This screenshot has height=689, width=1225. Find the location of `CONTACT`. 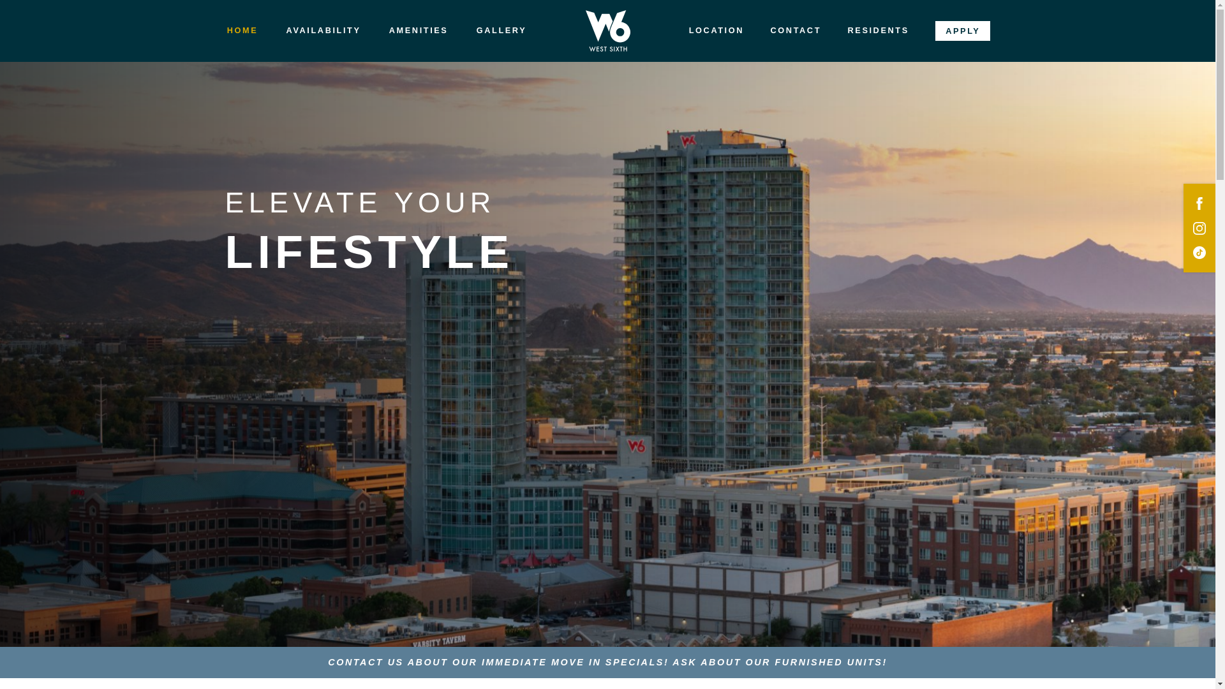

CONTACT is located at coordinates (795, 31).